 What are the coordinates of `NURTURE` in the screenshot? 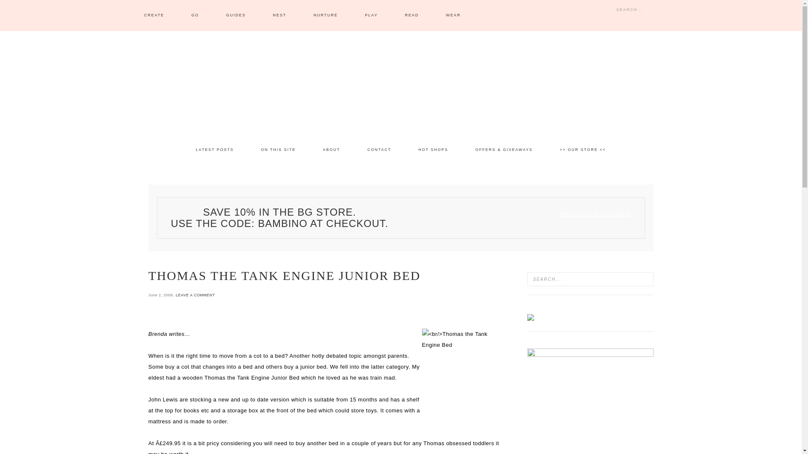 It's located at (326, 16).